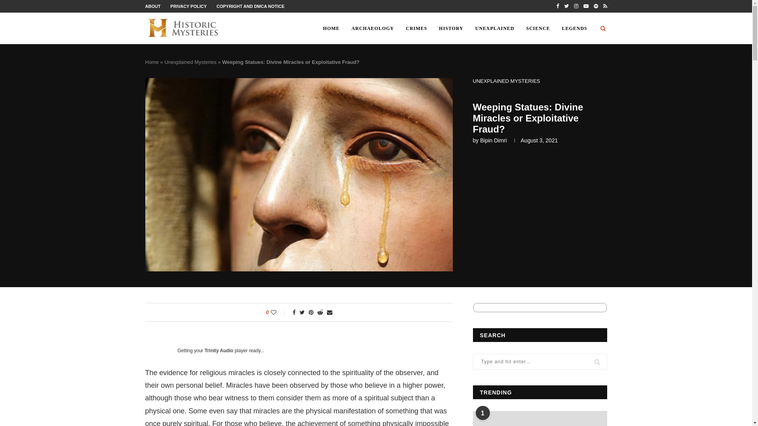  Describe the element at coordinates (250, 6) in the screenshot. I see `COPYRIGHT AND DMCA NOTICE` at that location.